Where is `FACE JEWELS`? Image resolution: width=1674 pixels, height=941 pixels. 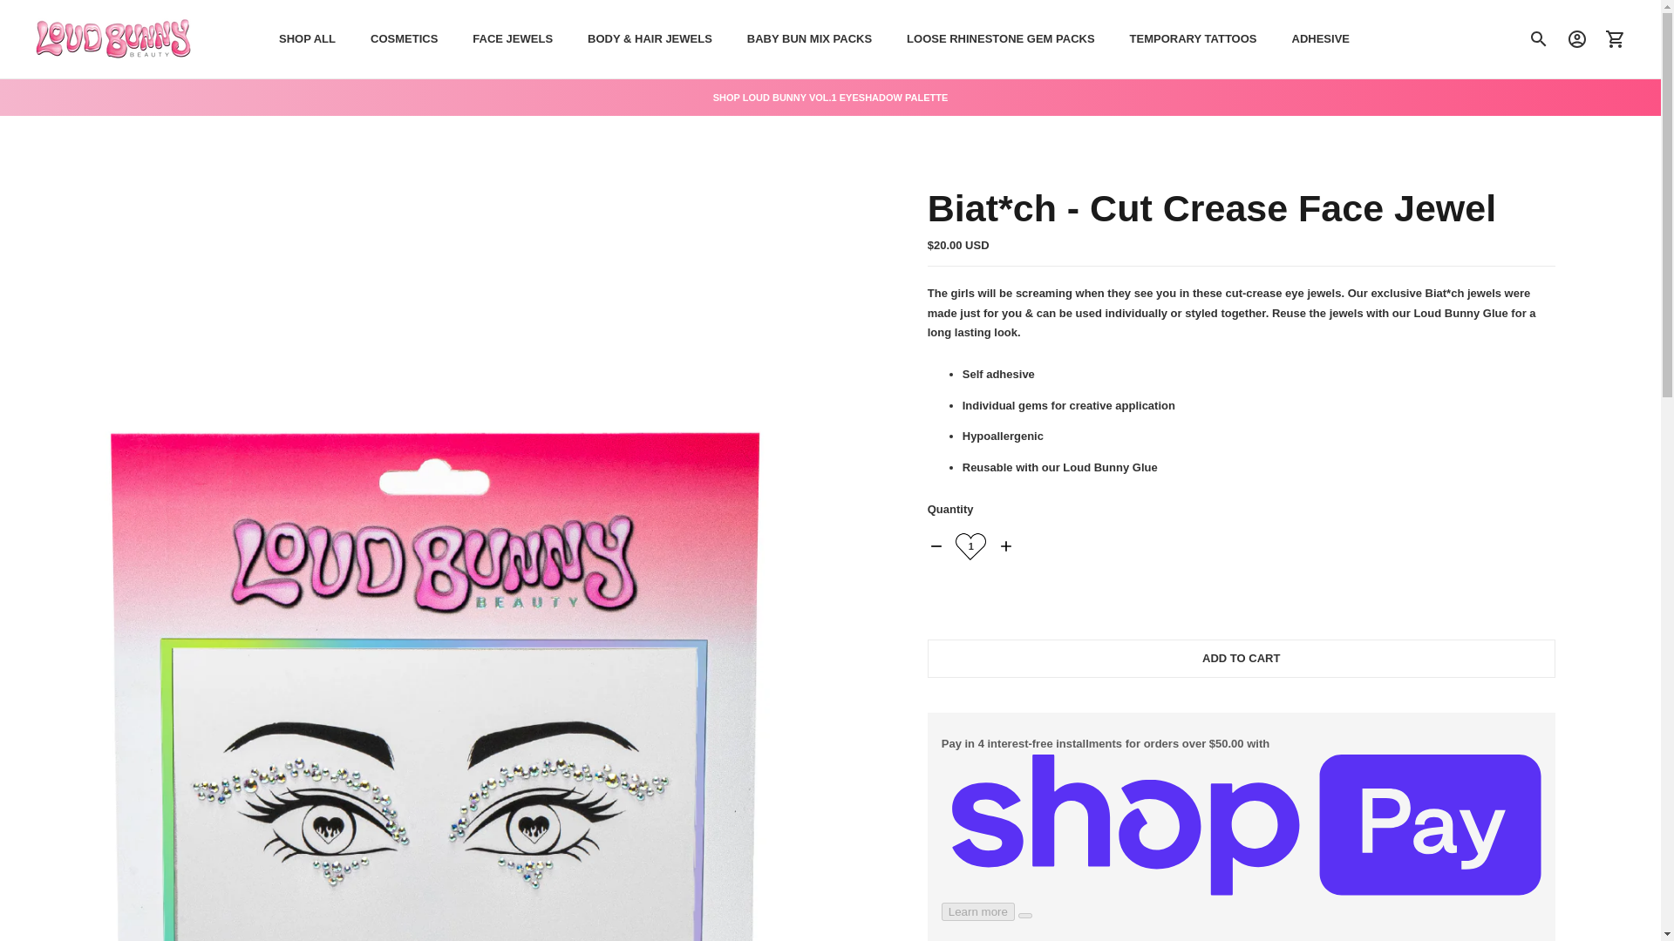
FACE JEWELS is located at coordinates (512, 38).